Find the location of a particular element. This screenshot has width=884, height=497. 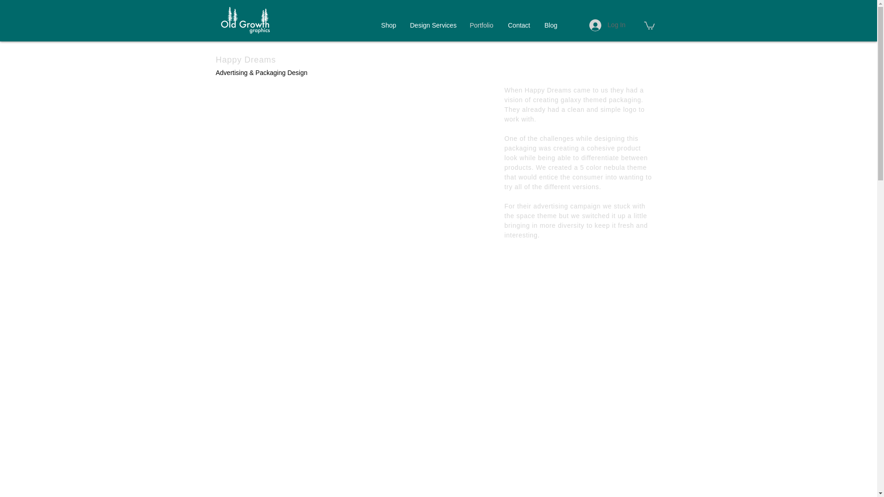

Contact is located at coordinates (518, 25).